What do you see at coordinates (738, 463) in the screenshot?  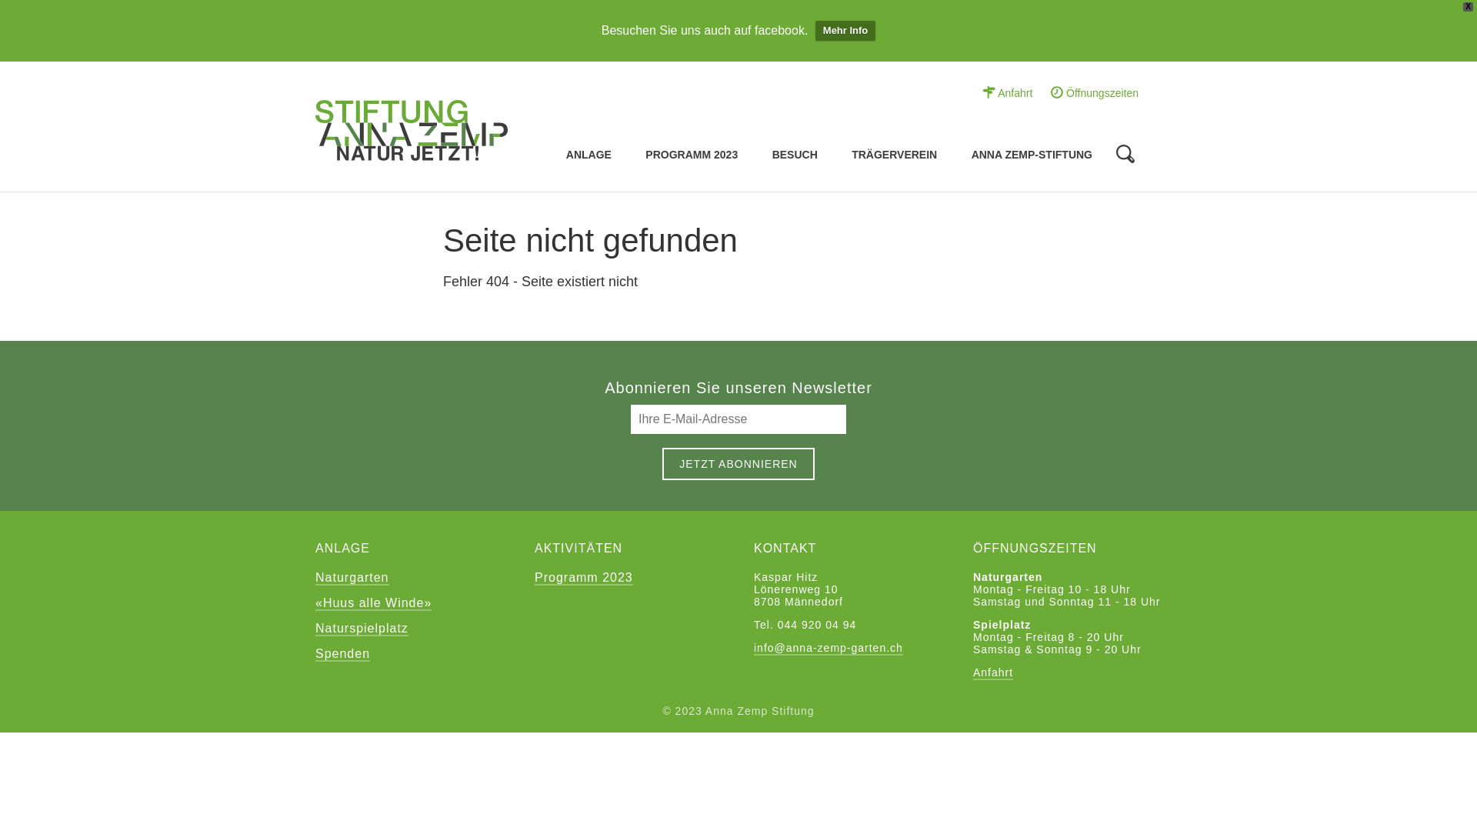 I see `Jetzt Abonnieren` at bounding box center [738, 463].